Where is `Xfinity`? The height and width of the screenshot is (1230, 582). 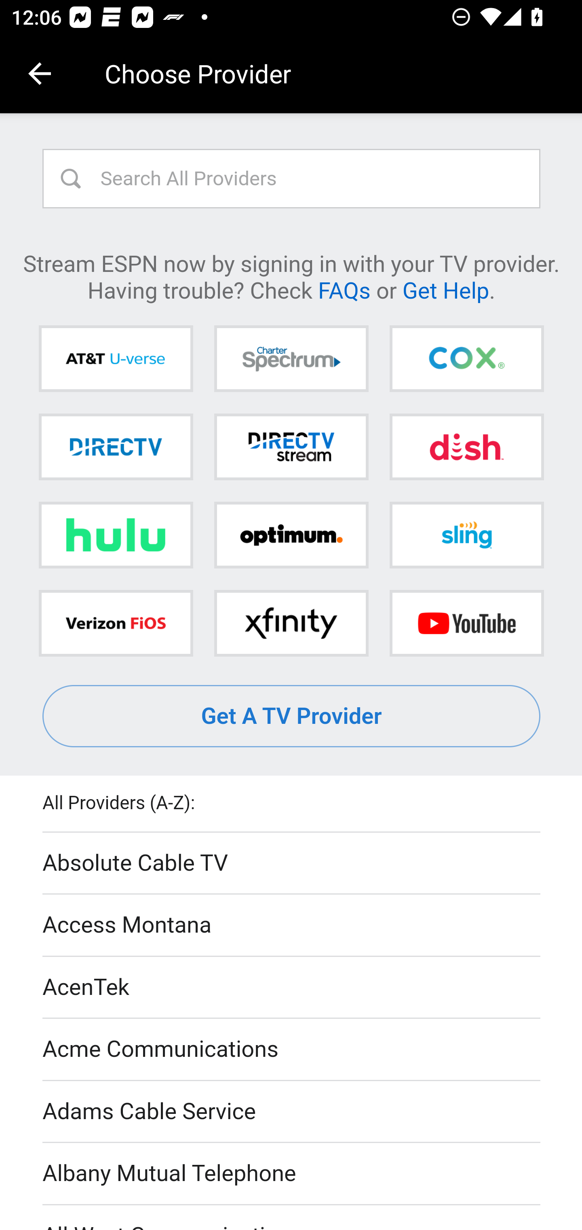 Xfinity is located at coordinates (291, 623).